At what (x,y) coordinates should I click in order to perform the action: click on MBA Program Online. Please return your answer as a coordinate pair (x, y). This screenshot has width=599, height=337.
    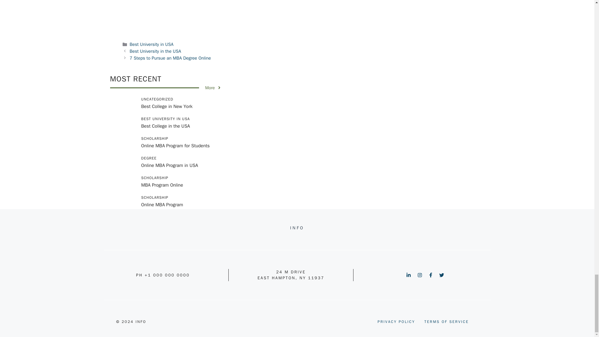
    Looking at the image, I should click on (162, 185).